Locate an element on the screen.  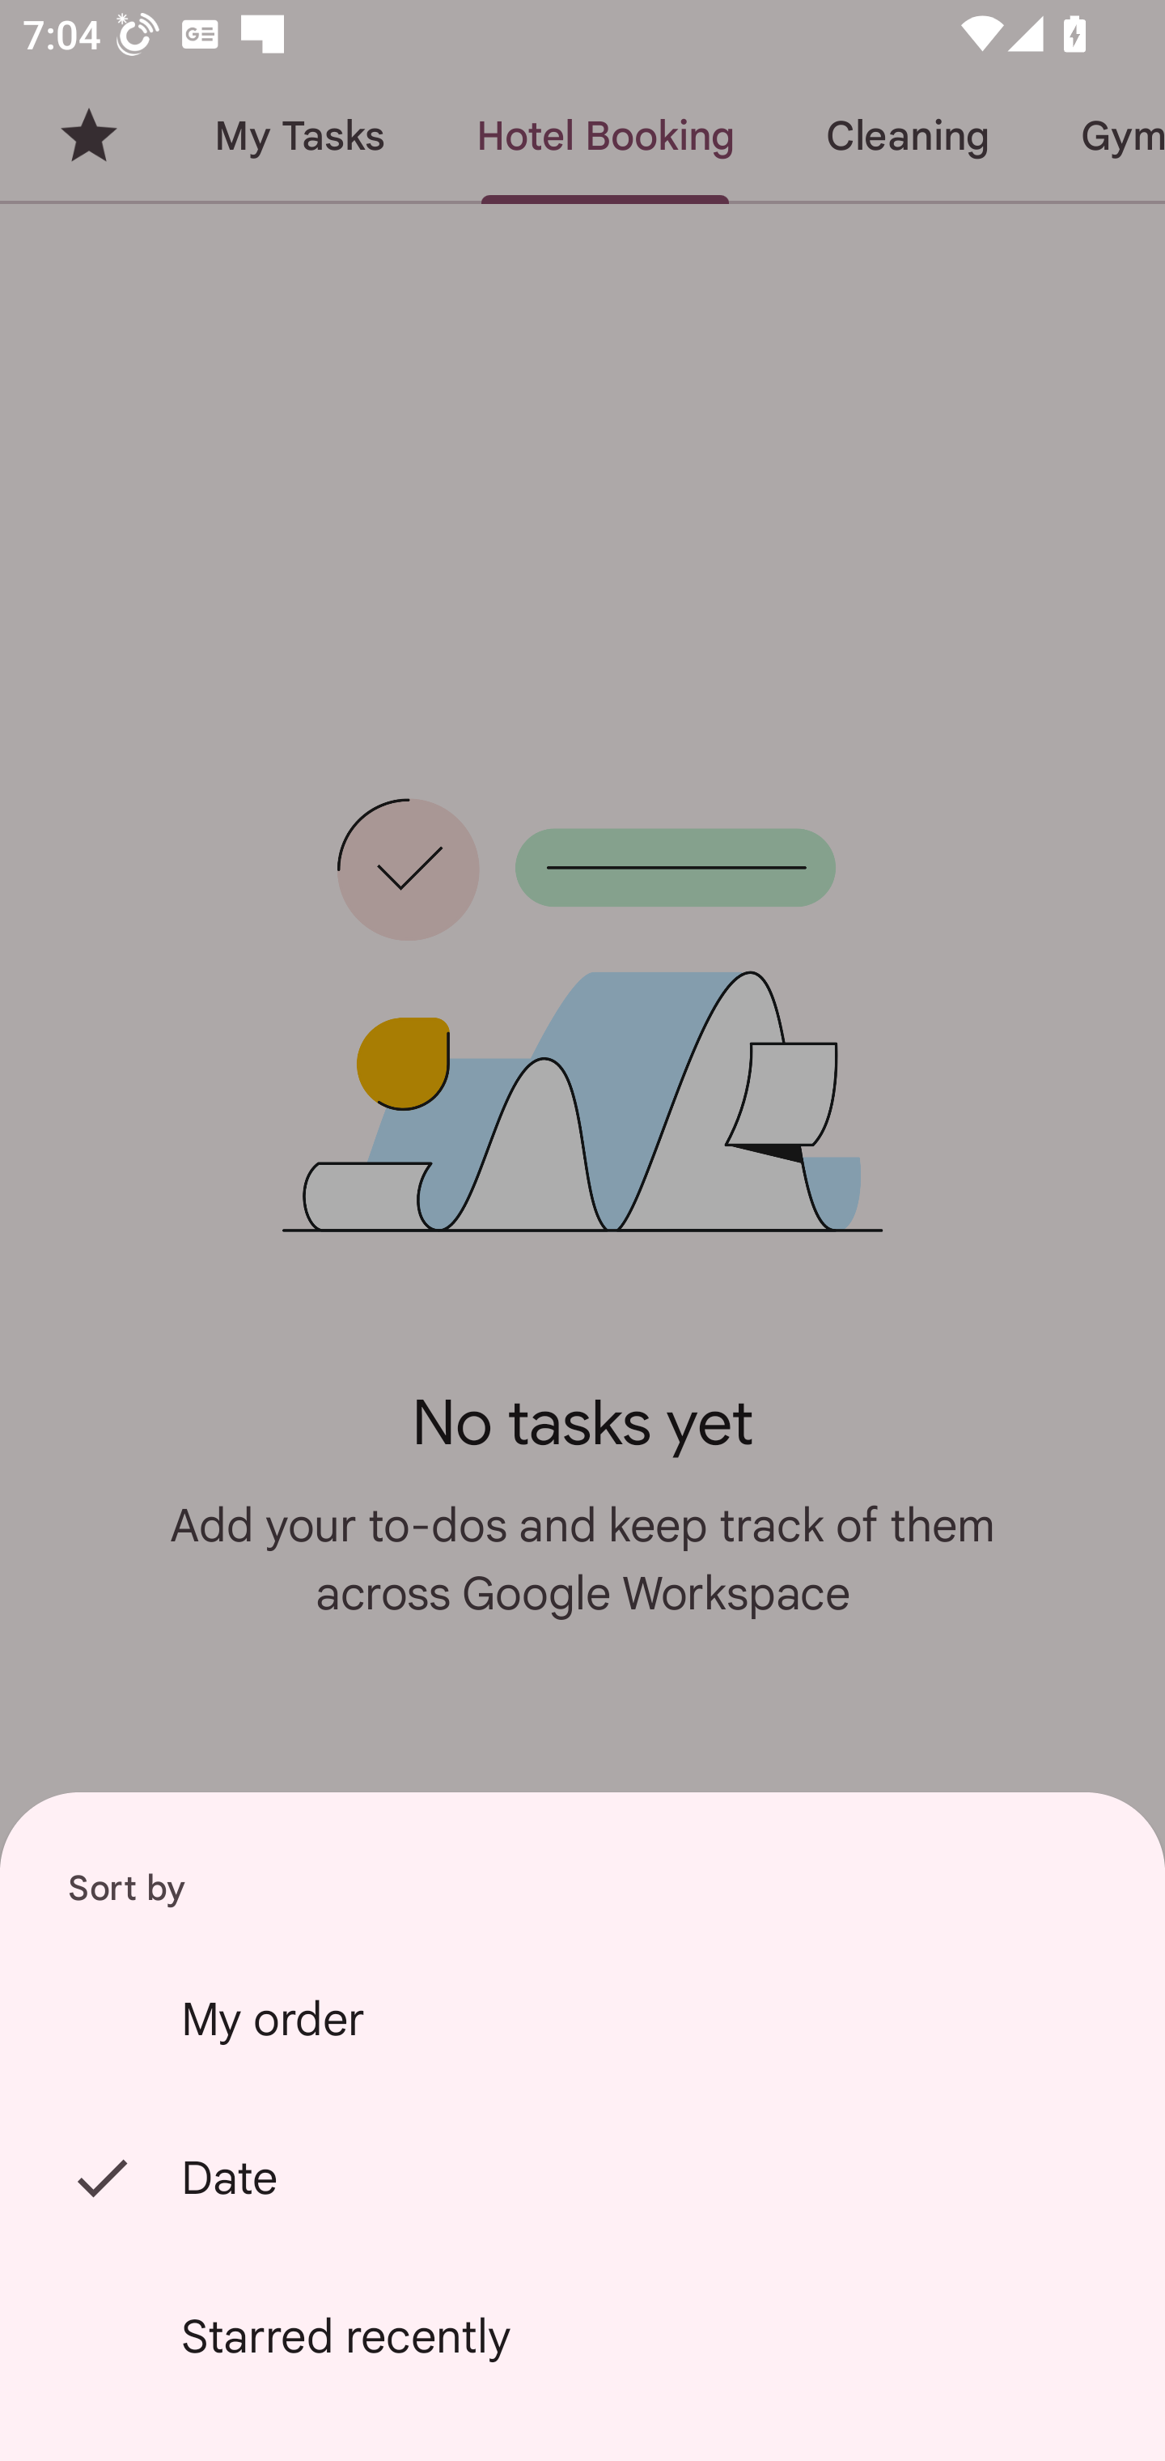
Date is located at coordinates (582, 2178).